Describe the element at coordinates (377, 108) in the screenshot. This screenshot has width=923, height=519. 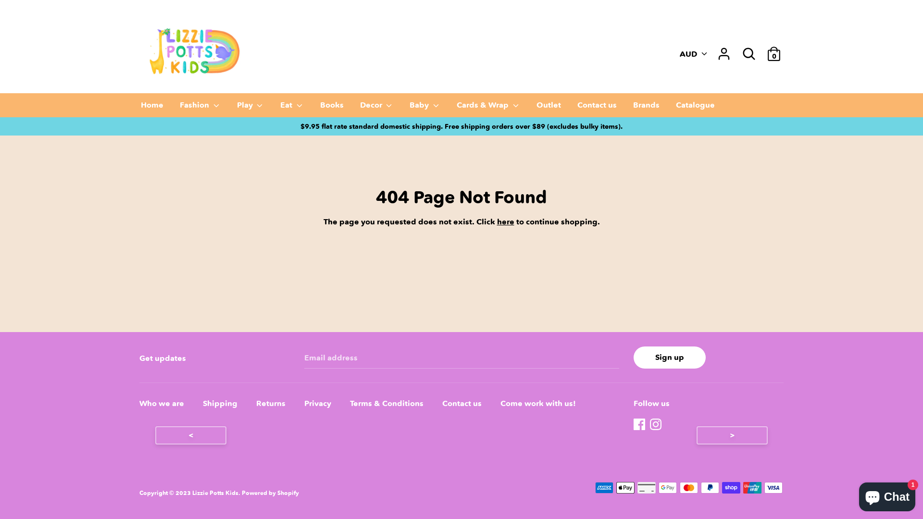
I see `Decor` at that location.